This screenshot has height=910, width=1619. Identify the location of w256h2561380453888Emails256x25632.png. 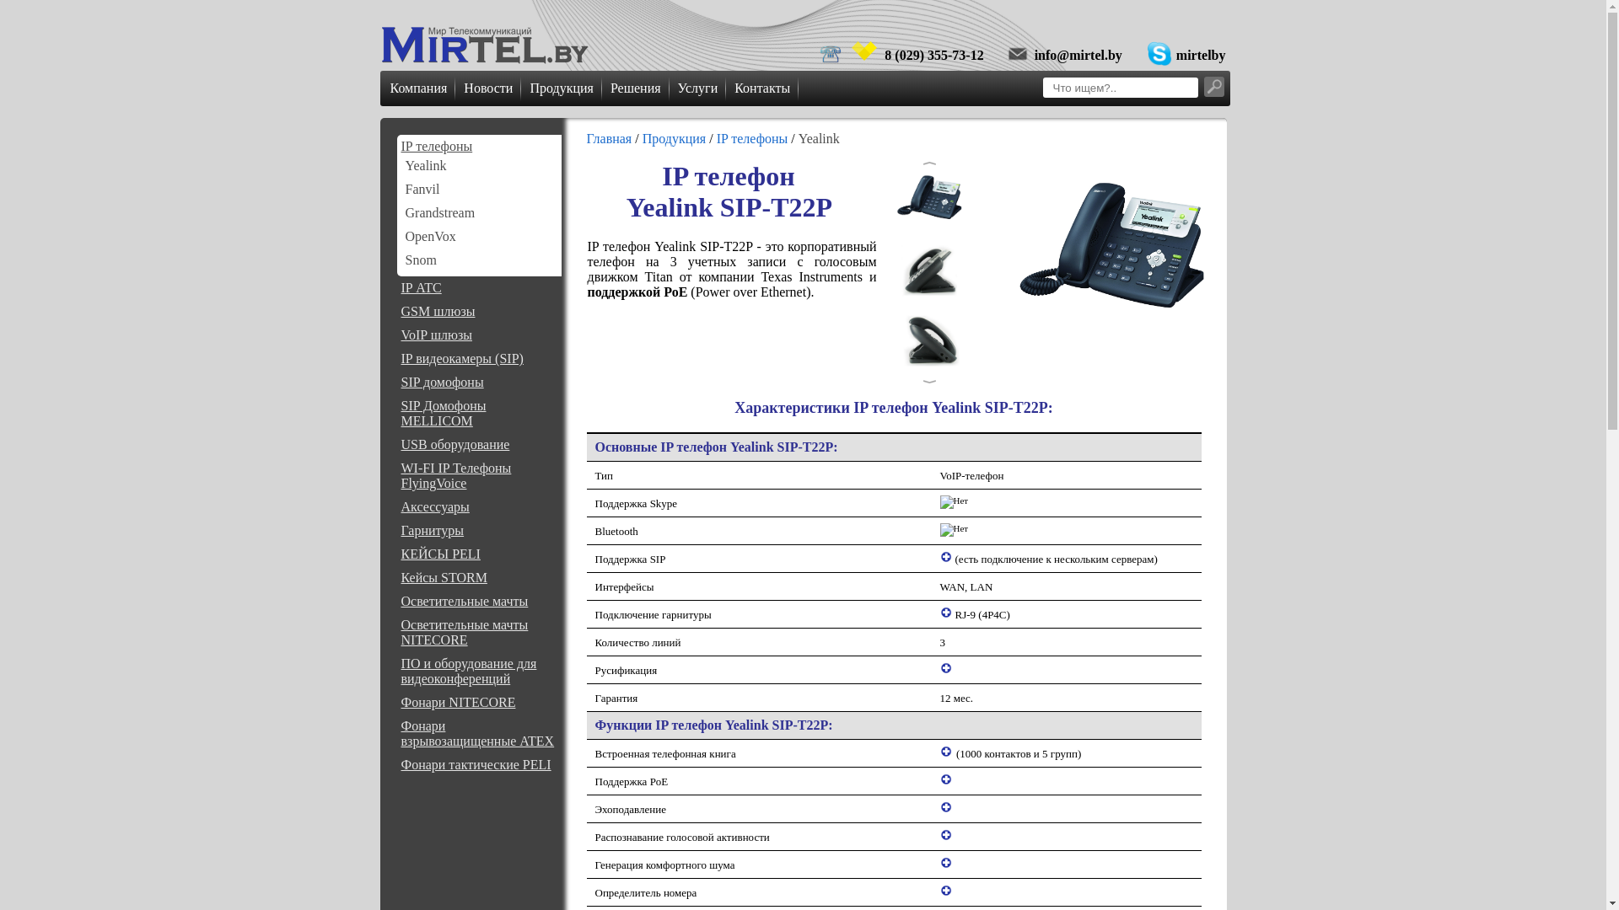
(1018, 54).